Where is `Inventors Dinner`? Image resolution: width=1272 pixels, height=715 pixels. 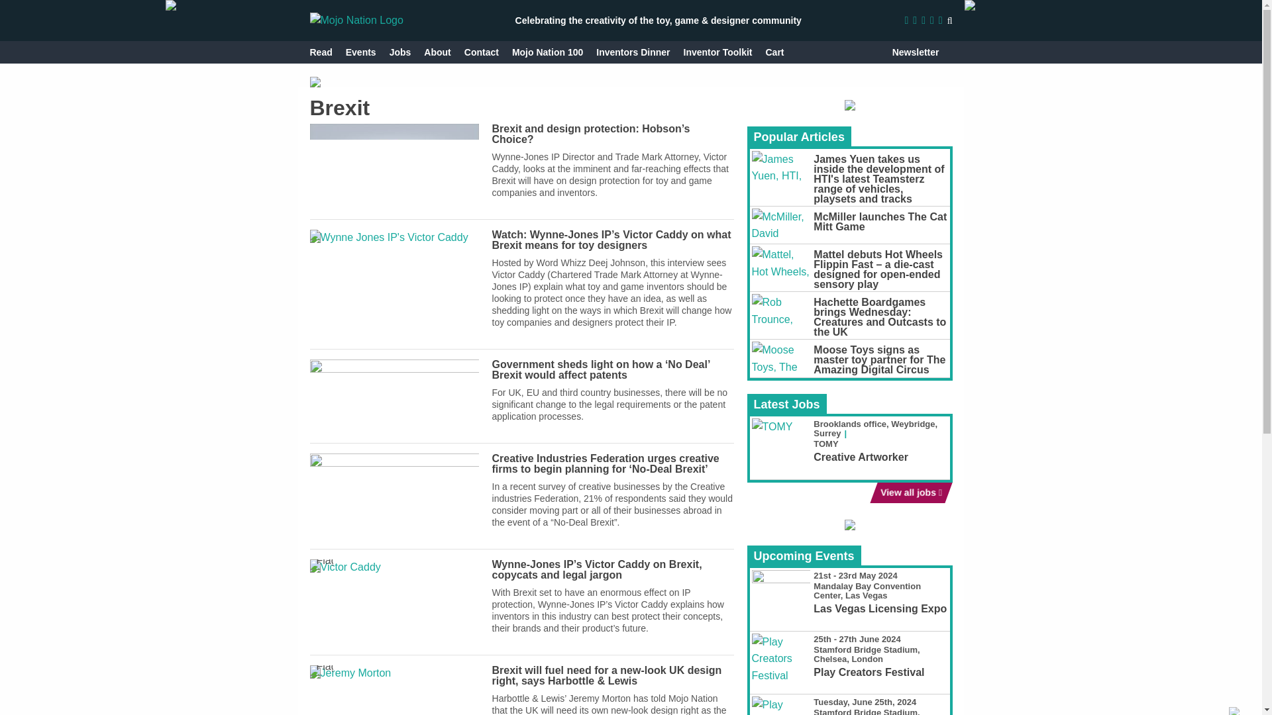 Inventors Dinner is located at coordinates (633, 52).